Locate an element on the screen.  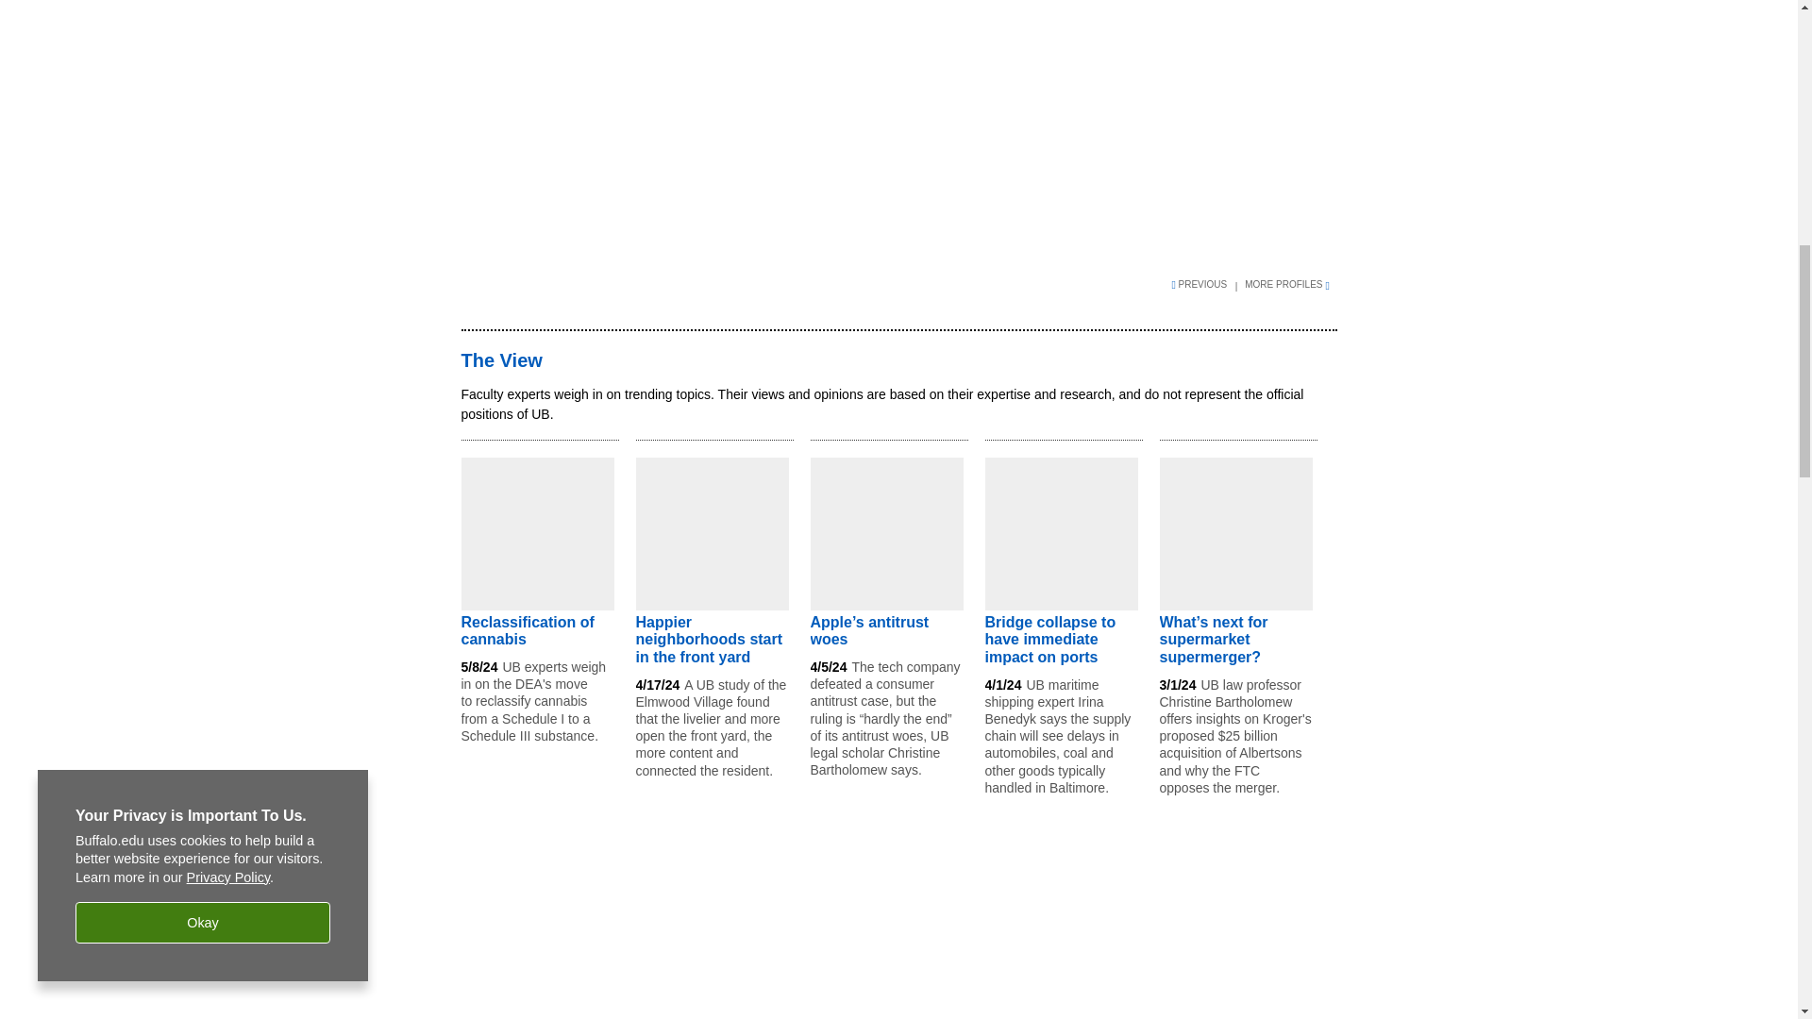
PREVIOUS is located at coordinates (1206, 283).